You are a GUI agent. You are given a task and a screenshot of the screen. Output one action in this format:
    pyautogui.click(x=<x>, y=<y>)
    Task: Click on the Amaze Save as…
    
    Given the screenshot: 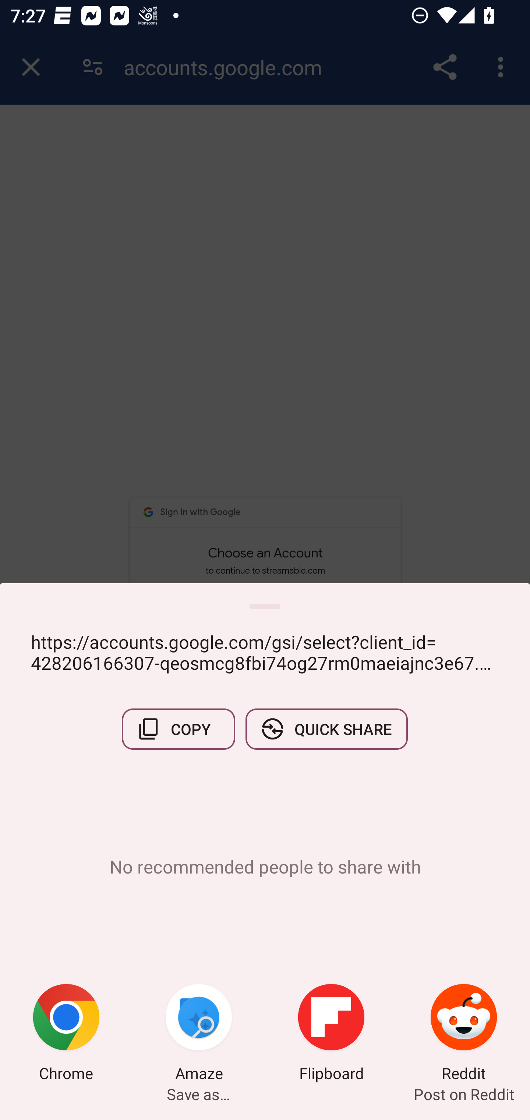 What is the action you would take?
    pyautogui.click(x=199, y=1035)
    